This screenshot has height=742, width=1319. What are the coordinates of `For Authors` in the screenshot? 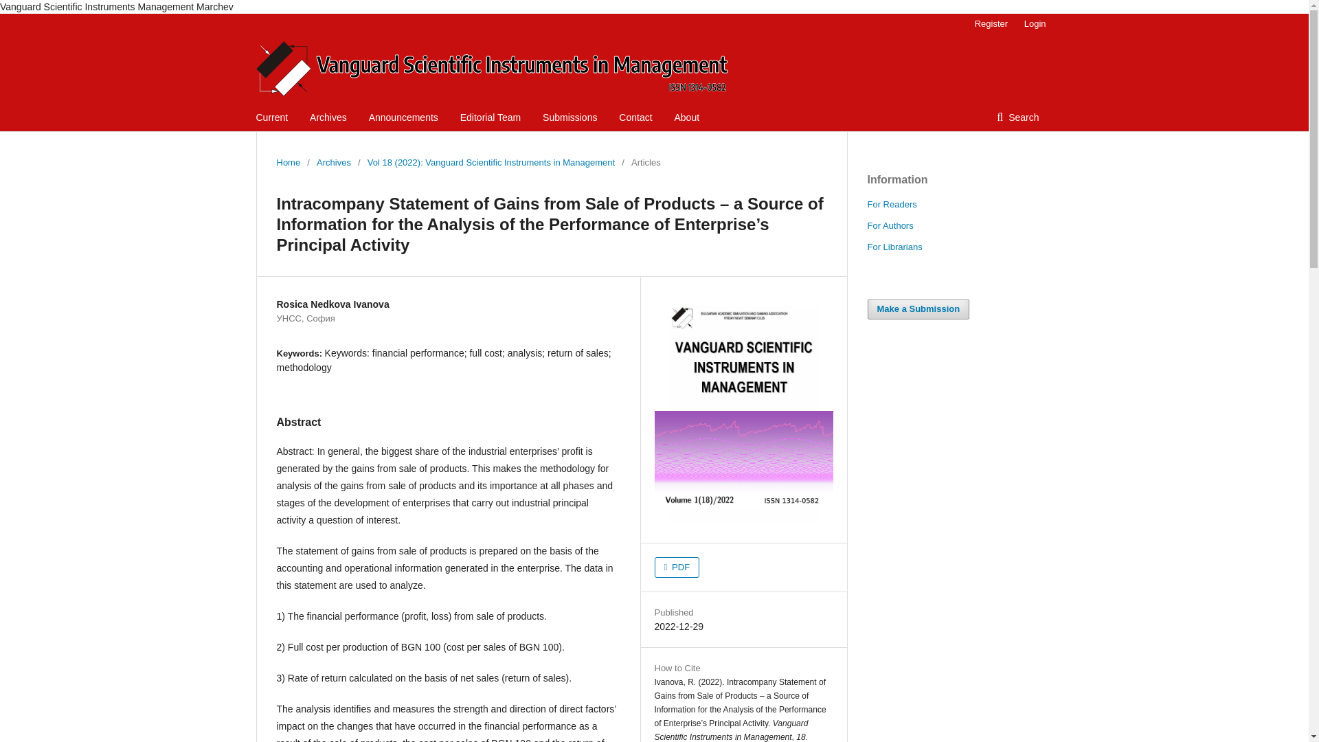 It's located at (889, 225).